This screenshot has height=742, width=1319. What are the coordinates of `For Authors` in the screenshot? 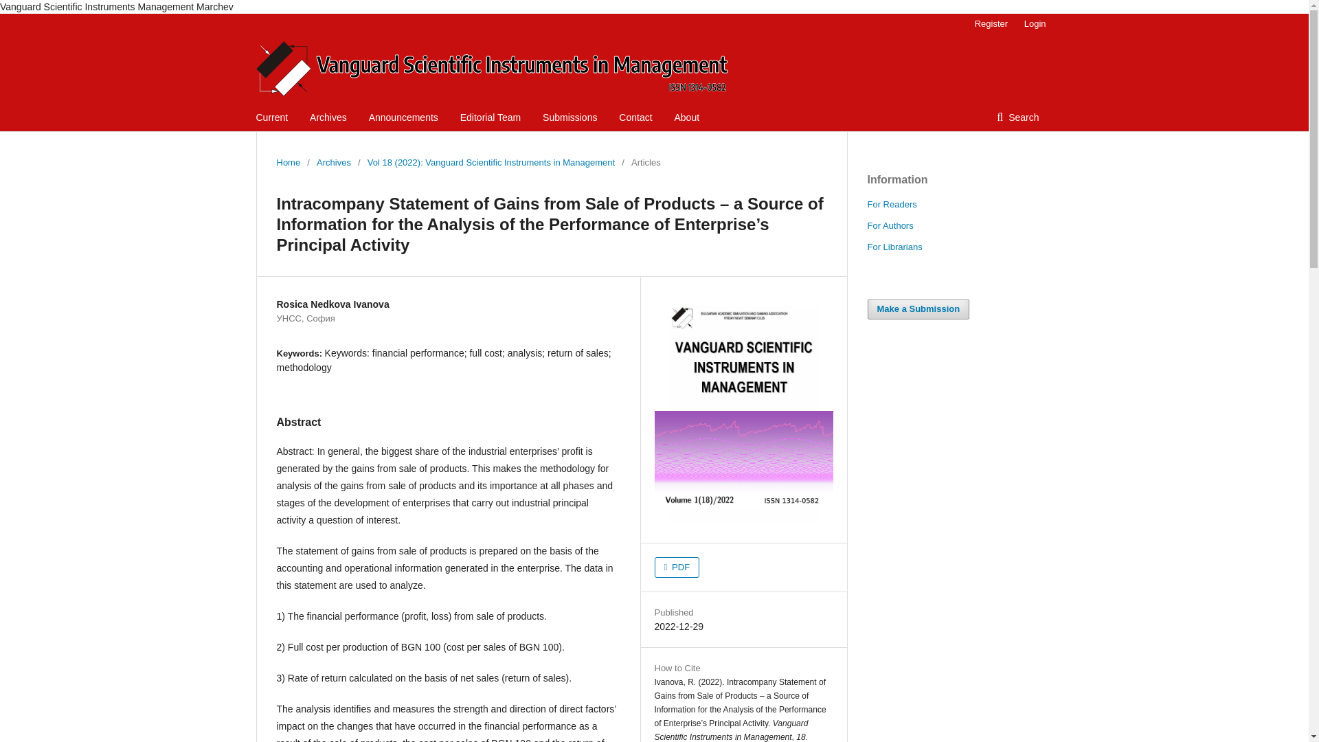 It's located at (889, 225).